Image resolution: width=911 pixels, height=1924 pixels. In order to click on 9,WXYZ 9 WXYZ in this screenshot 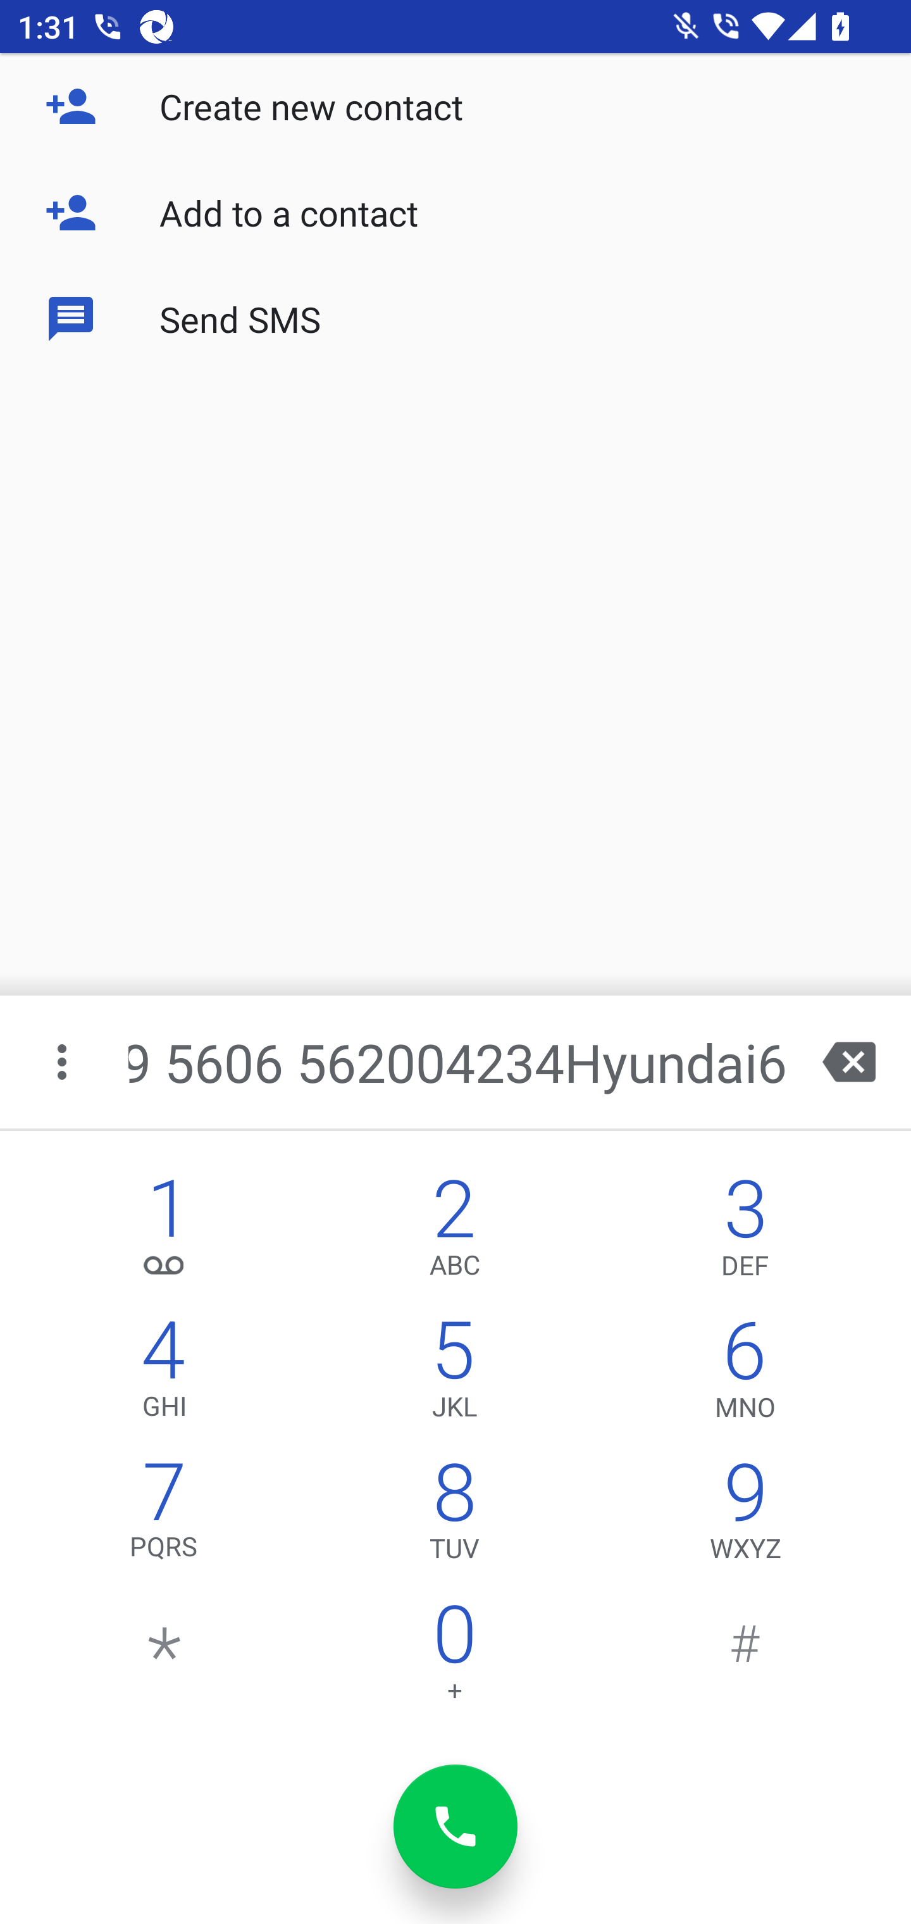, I will do `click(745, 1516)`.